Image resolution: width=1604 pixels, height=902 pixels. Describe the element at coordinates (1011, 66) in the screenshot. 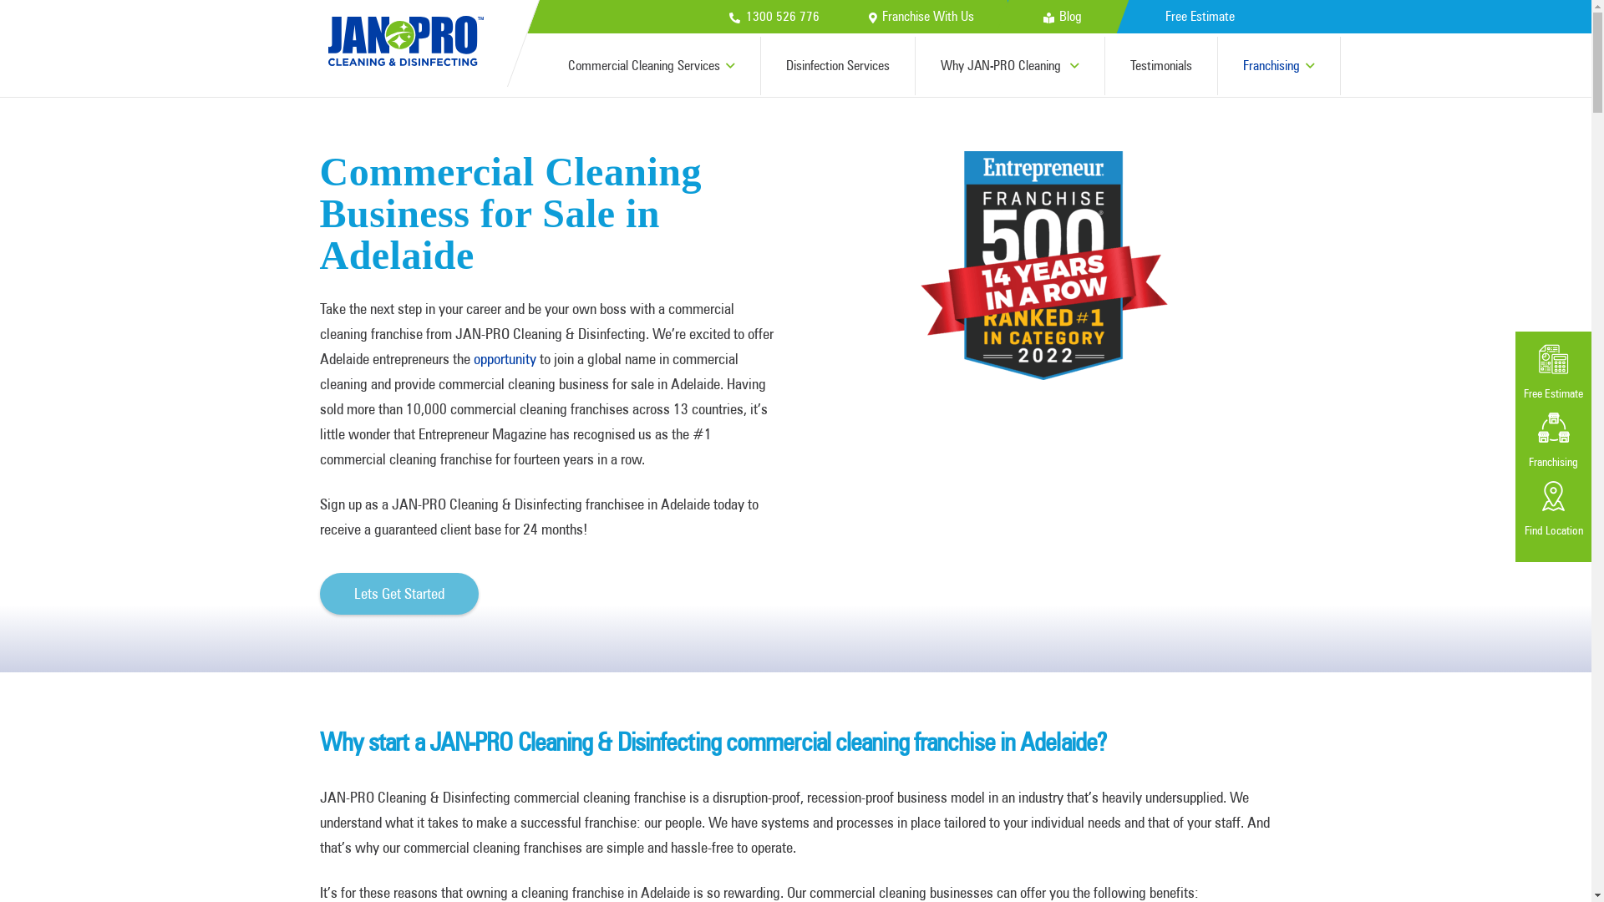

I see `Why JAN-PRO Cleaning` at that location.